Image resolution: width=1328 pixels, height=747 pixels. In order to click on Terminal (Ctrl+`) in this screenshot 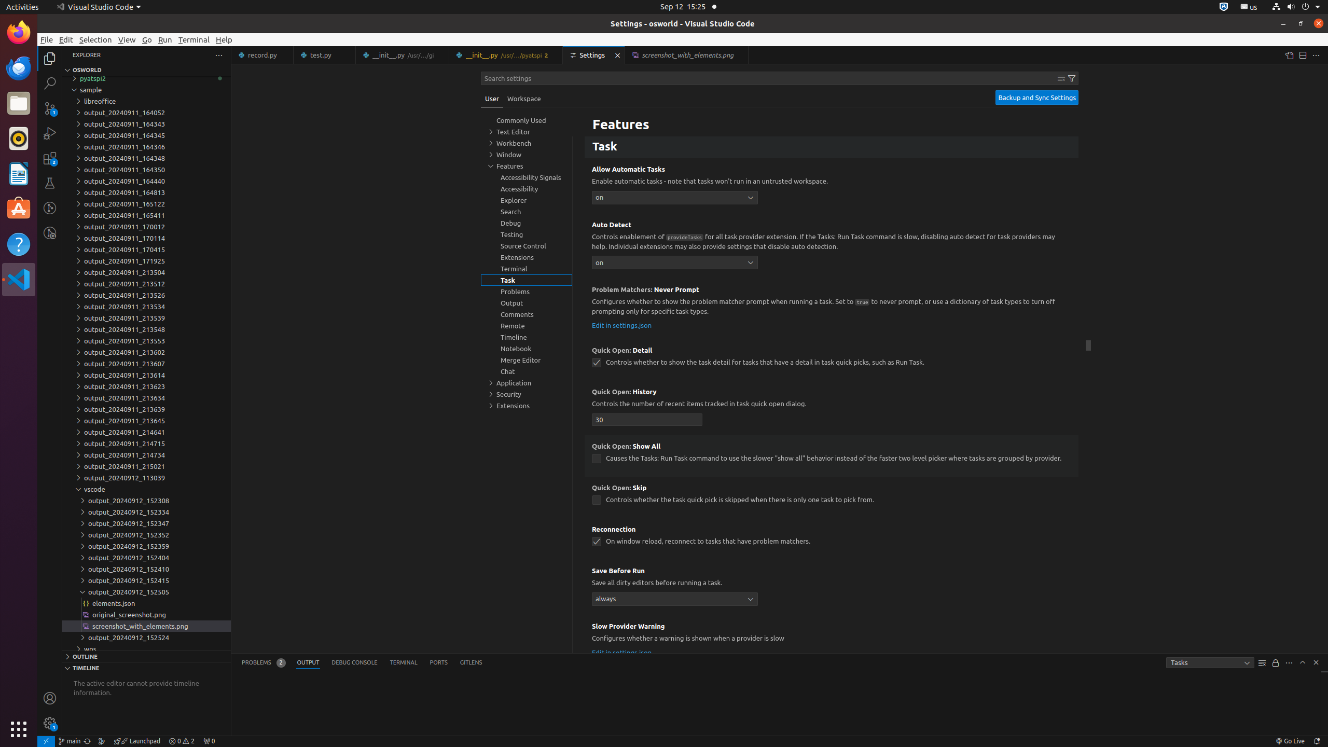, I will do `click(404, 663)`.